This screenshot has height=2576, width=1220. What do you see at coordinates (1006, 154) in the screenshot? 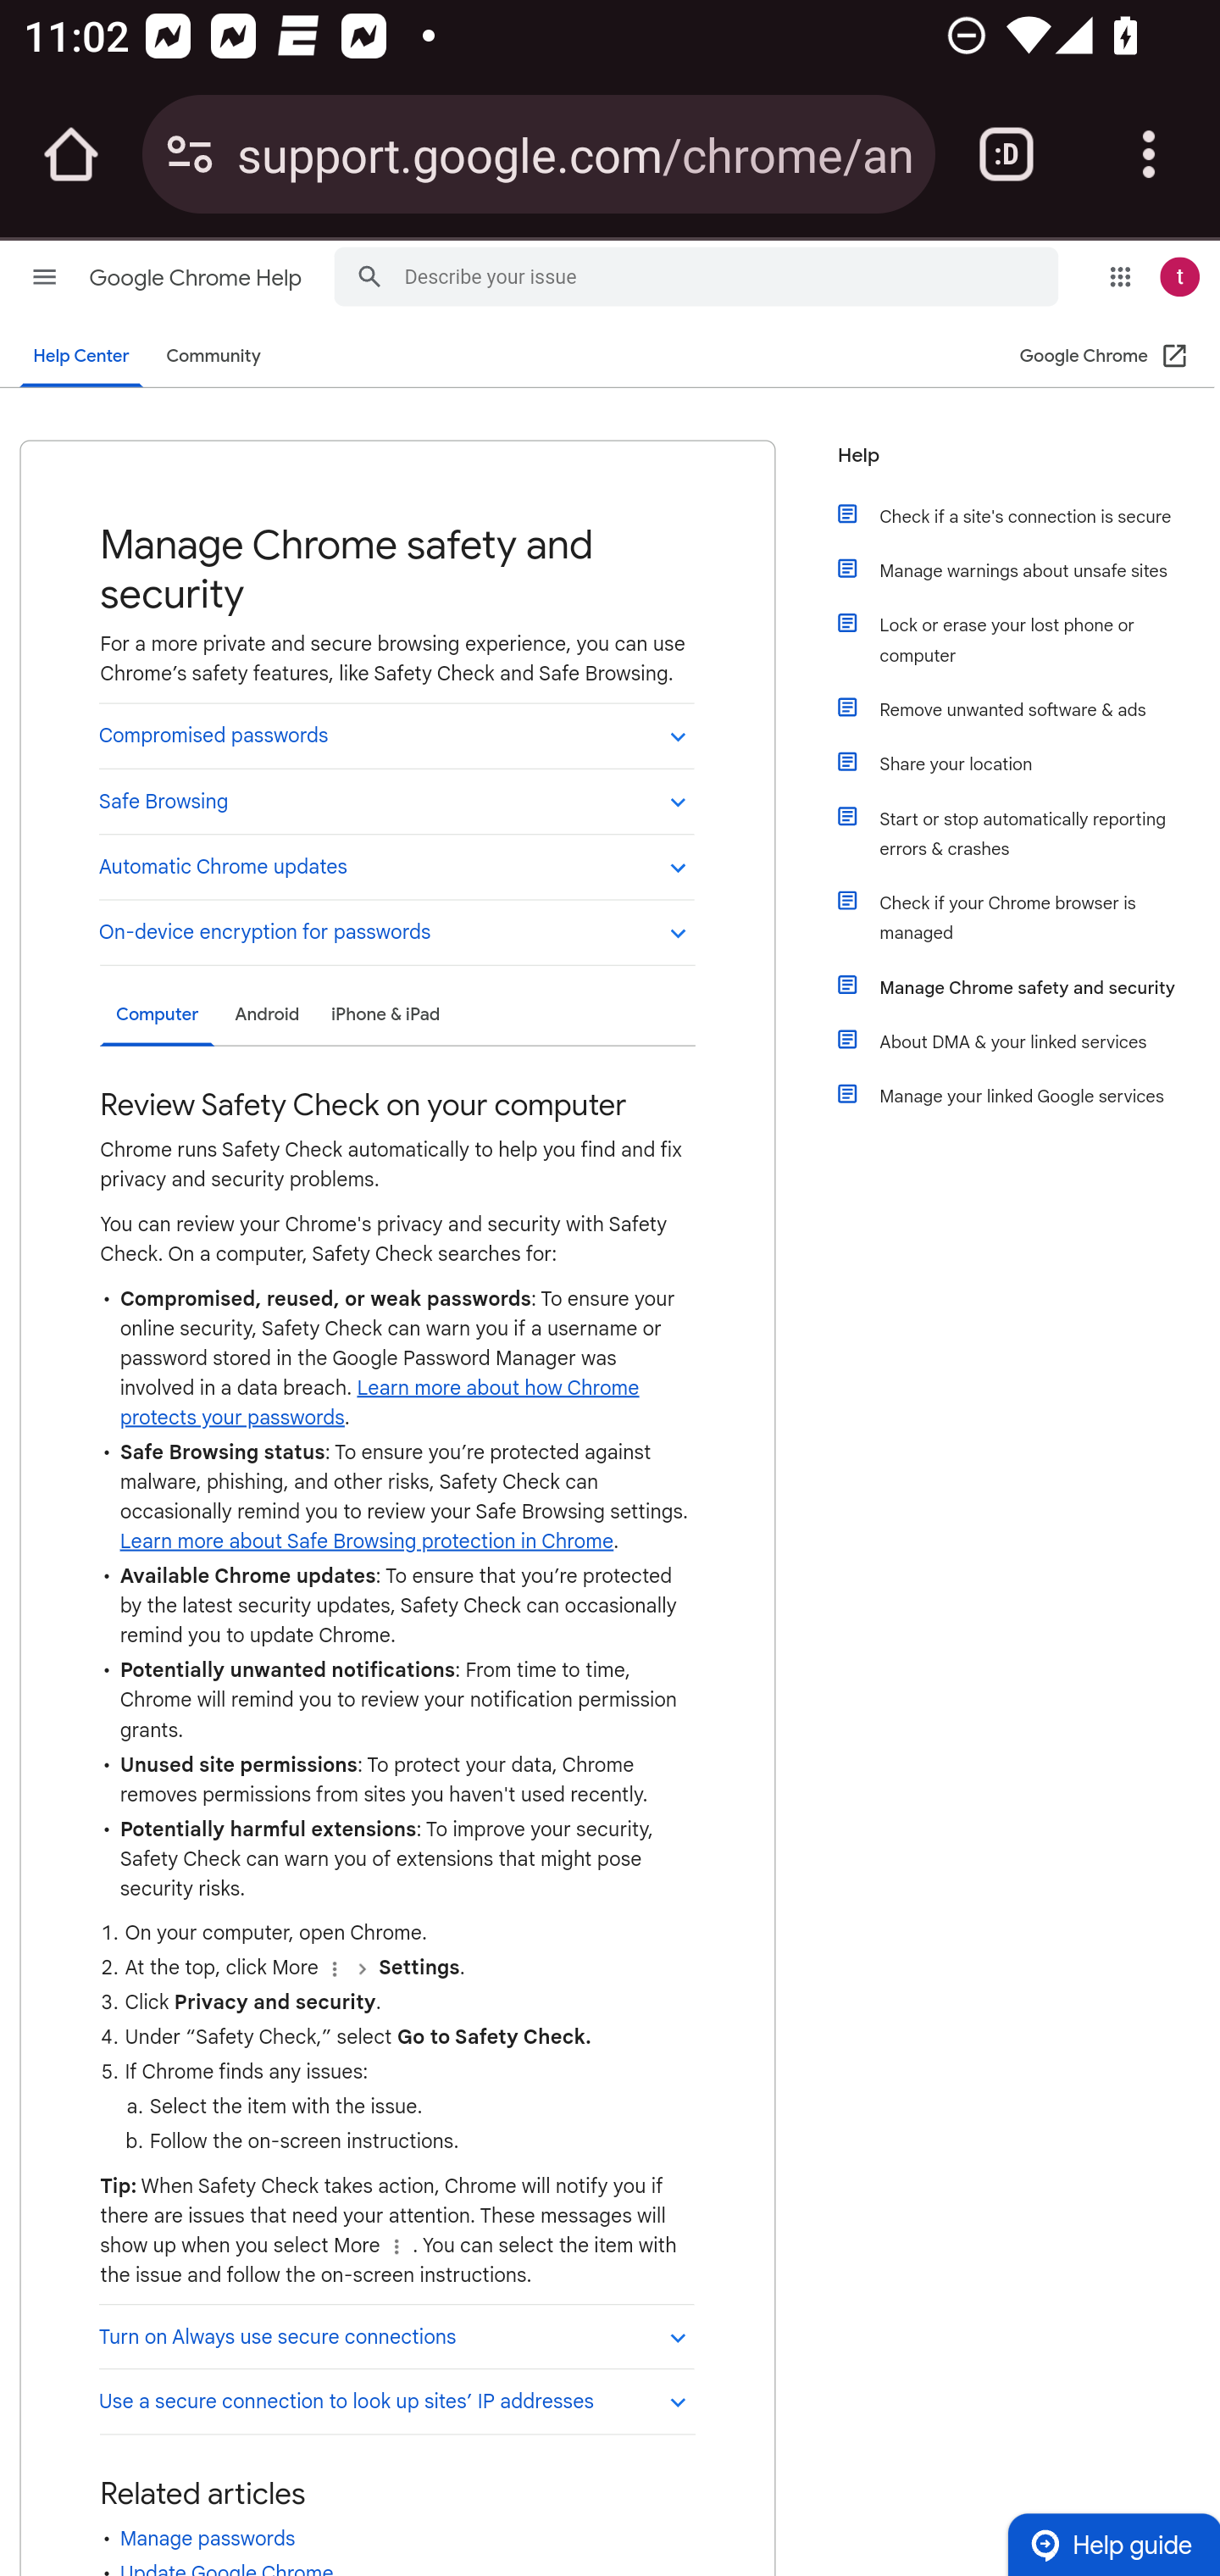
I see `Switch or close tabs` at bounding box center [1006, 154].